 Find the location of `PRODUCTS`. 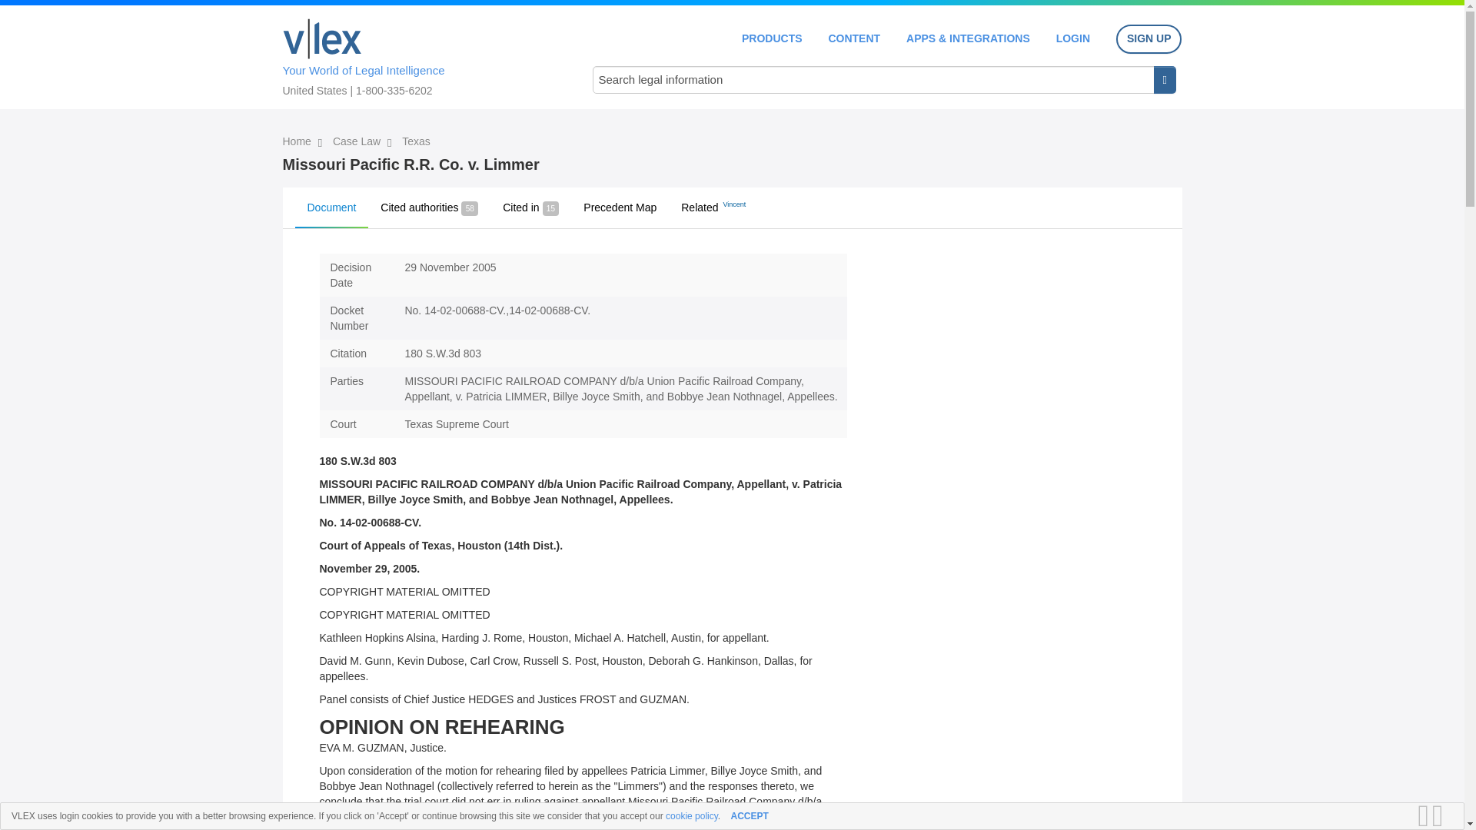

PRODUCTS is located at coordinates (772, 38).